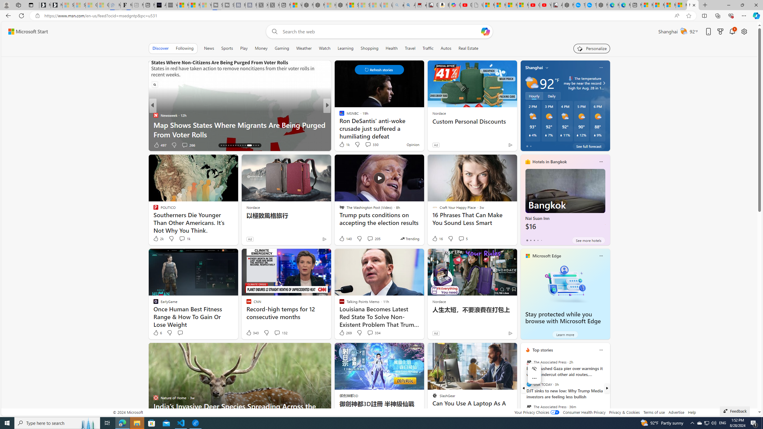 The height and width of the screenshot is (429, 763). Describe the element at coordinates (341, 145) in the screenshot. I see `8 Like` at that location.